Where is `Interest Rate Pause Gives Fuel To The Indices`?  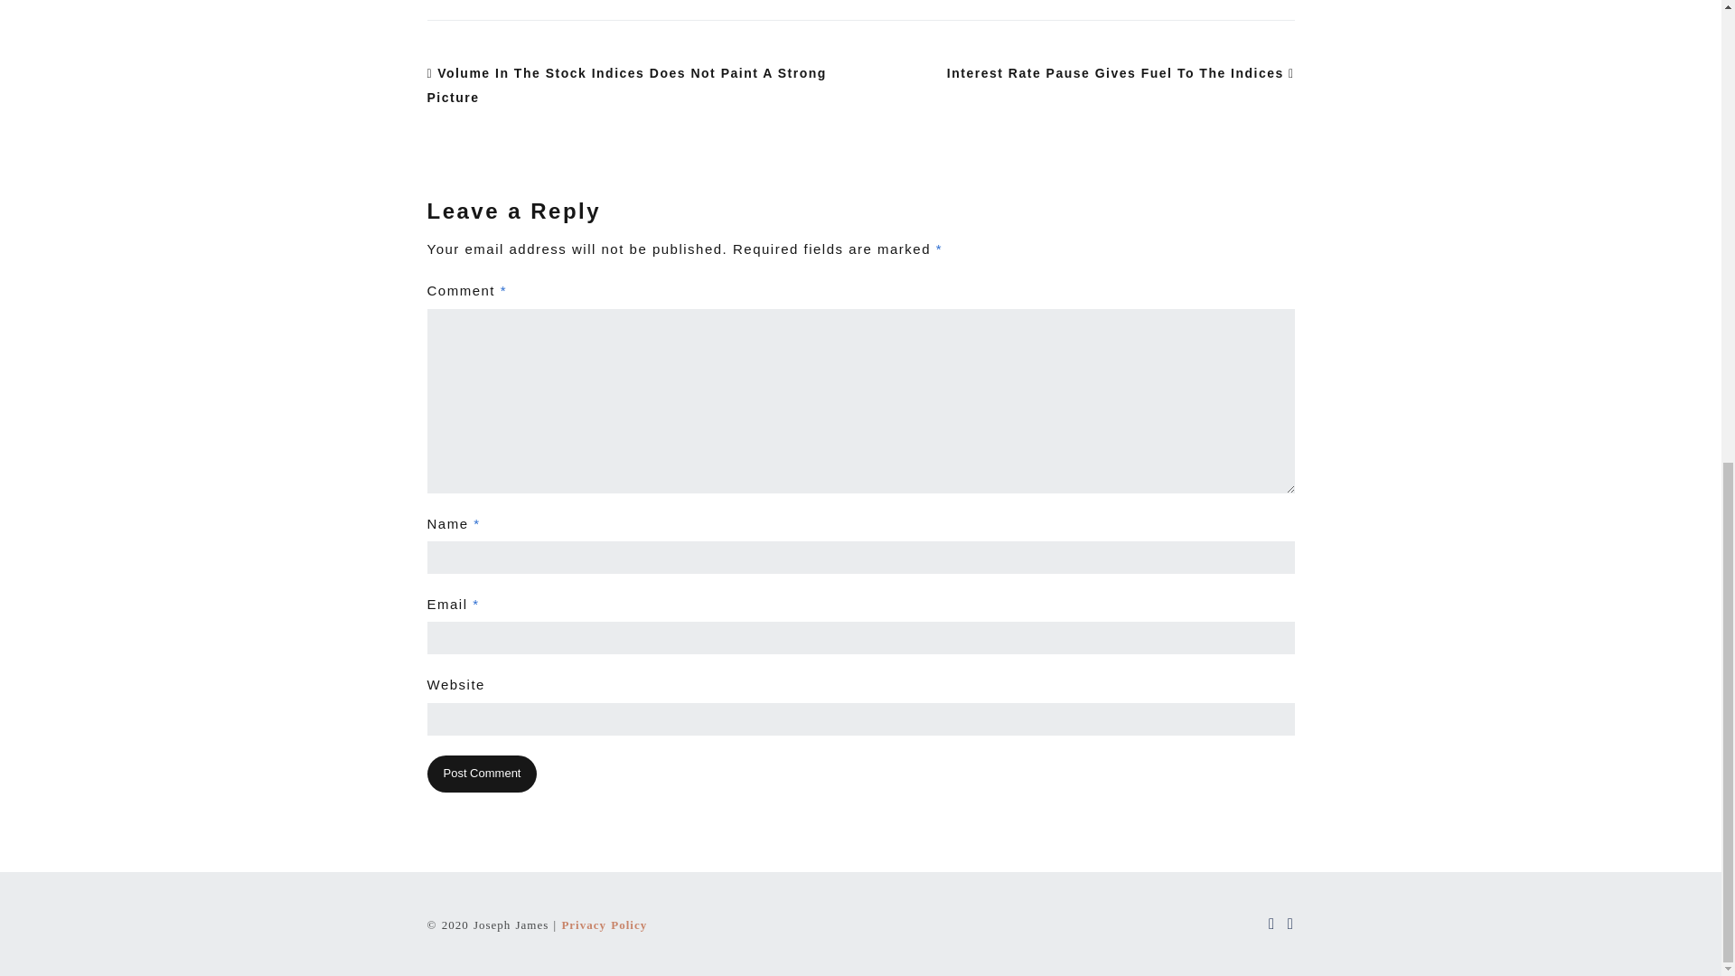
Interest Rate Pause Gives Fuel To The Indices is located at coordinates (1121, 72).